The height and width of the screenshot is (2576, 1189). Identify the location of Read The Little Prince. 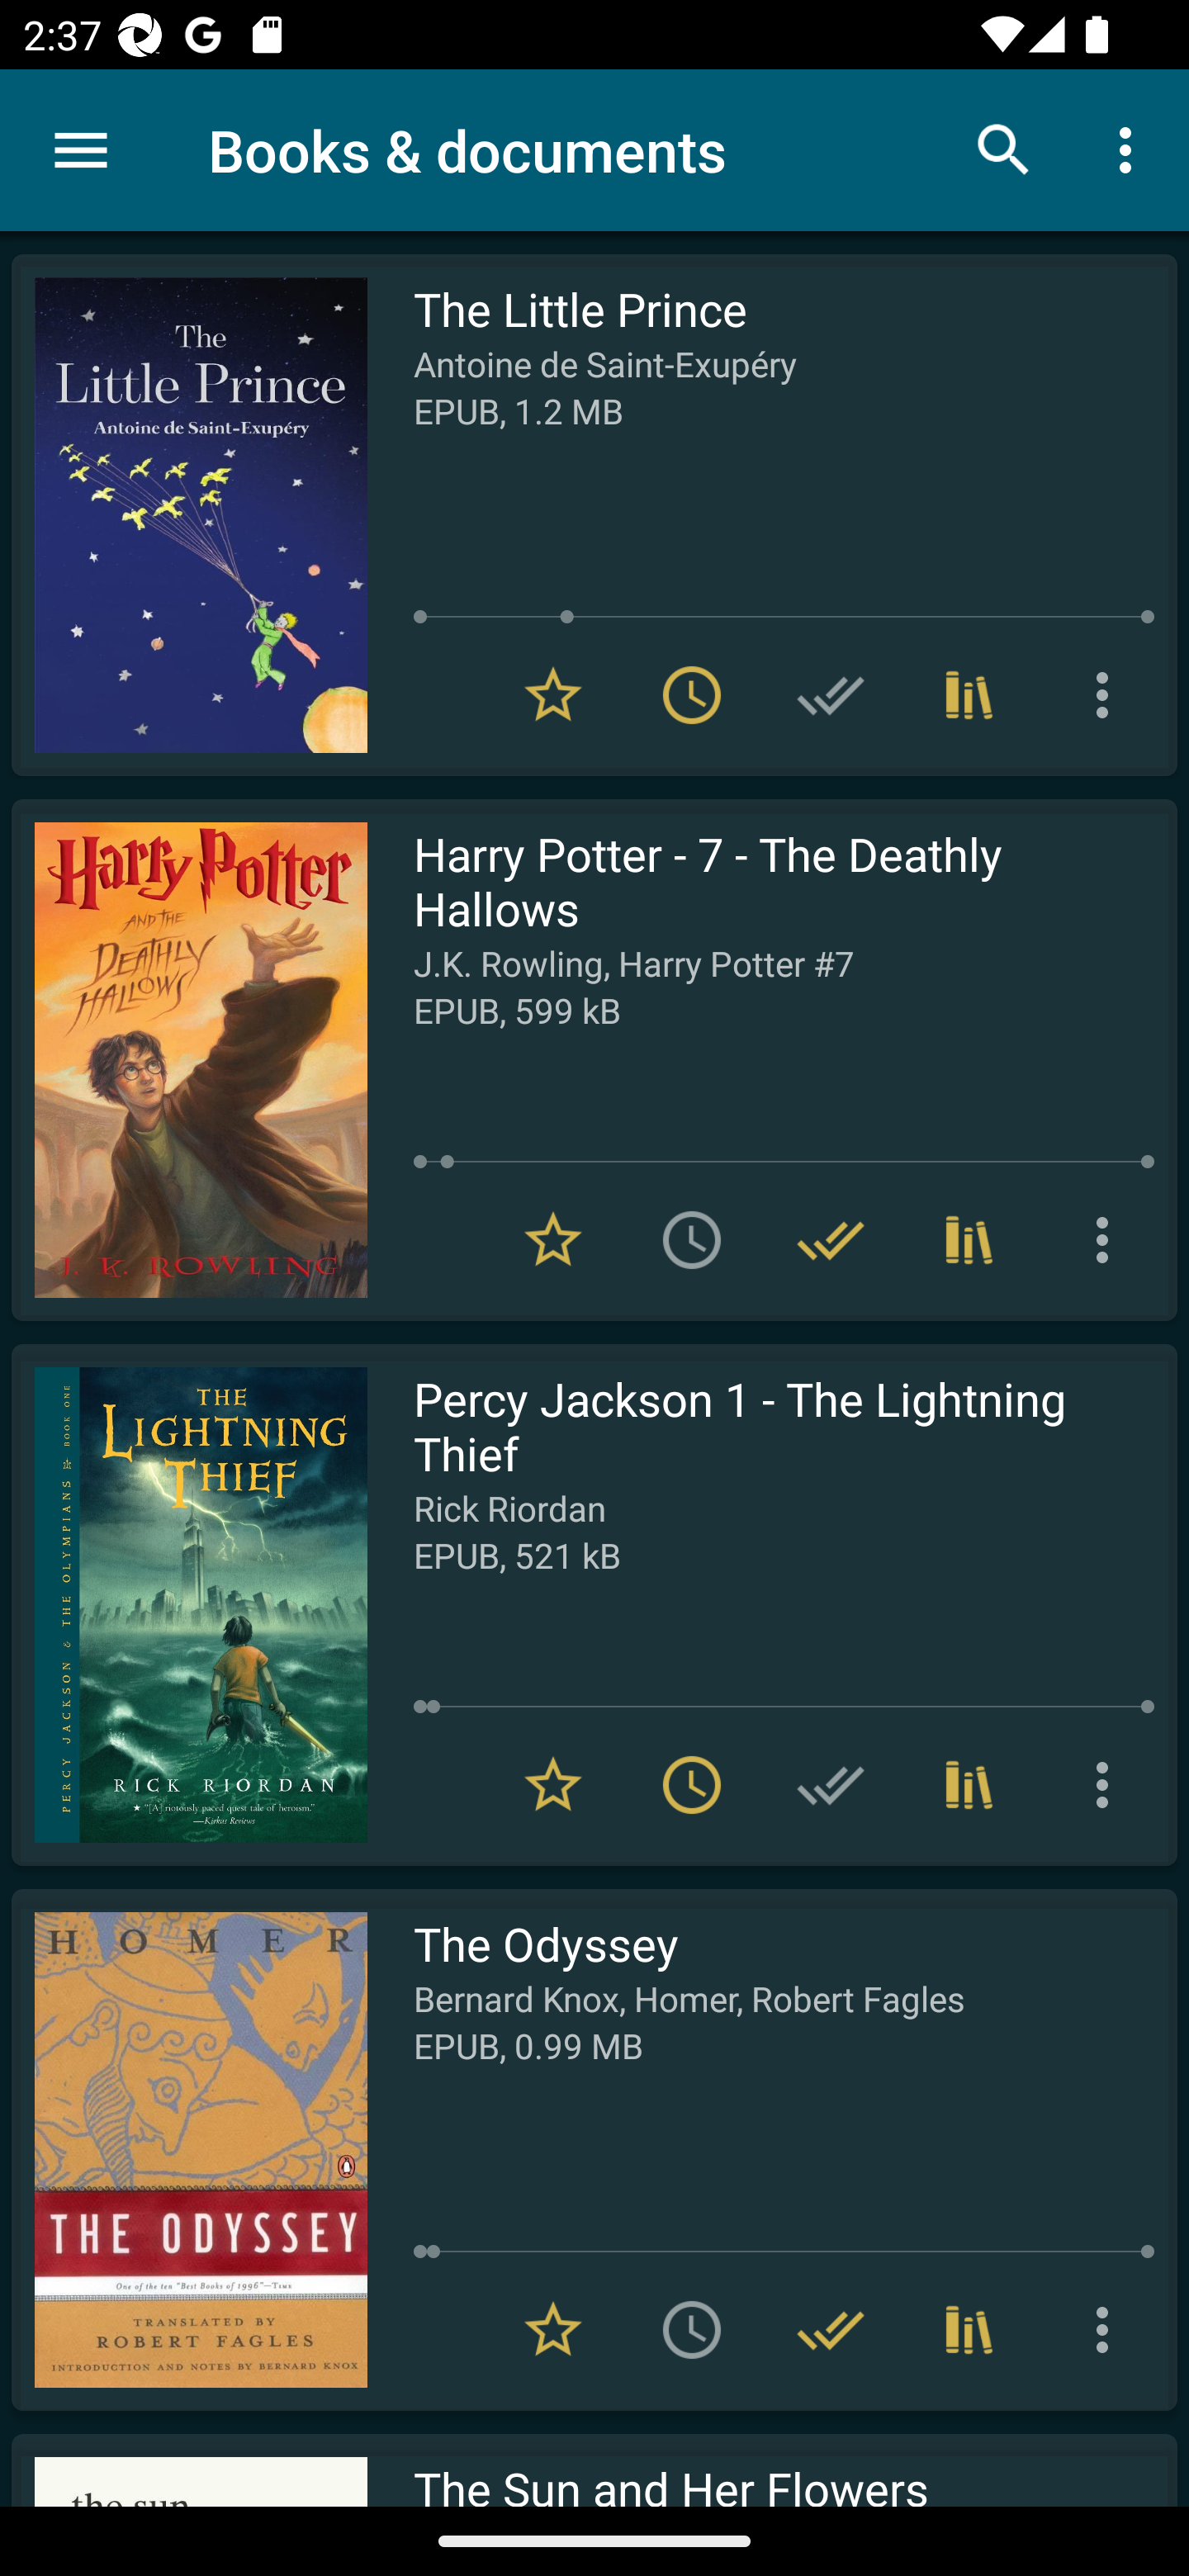
(189, 515).